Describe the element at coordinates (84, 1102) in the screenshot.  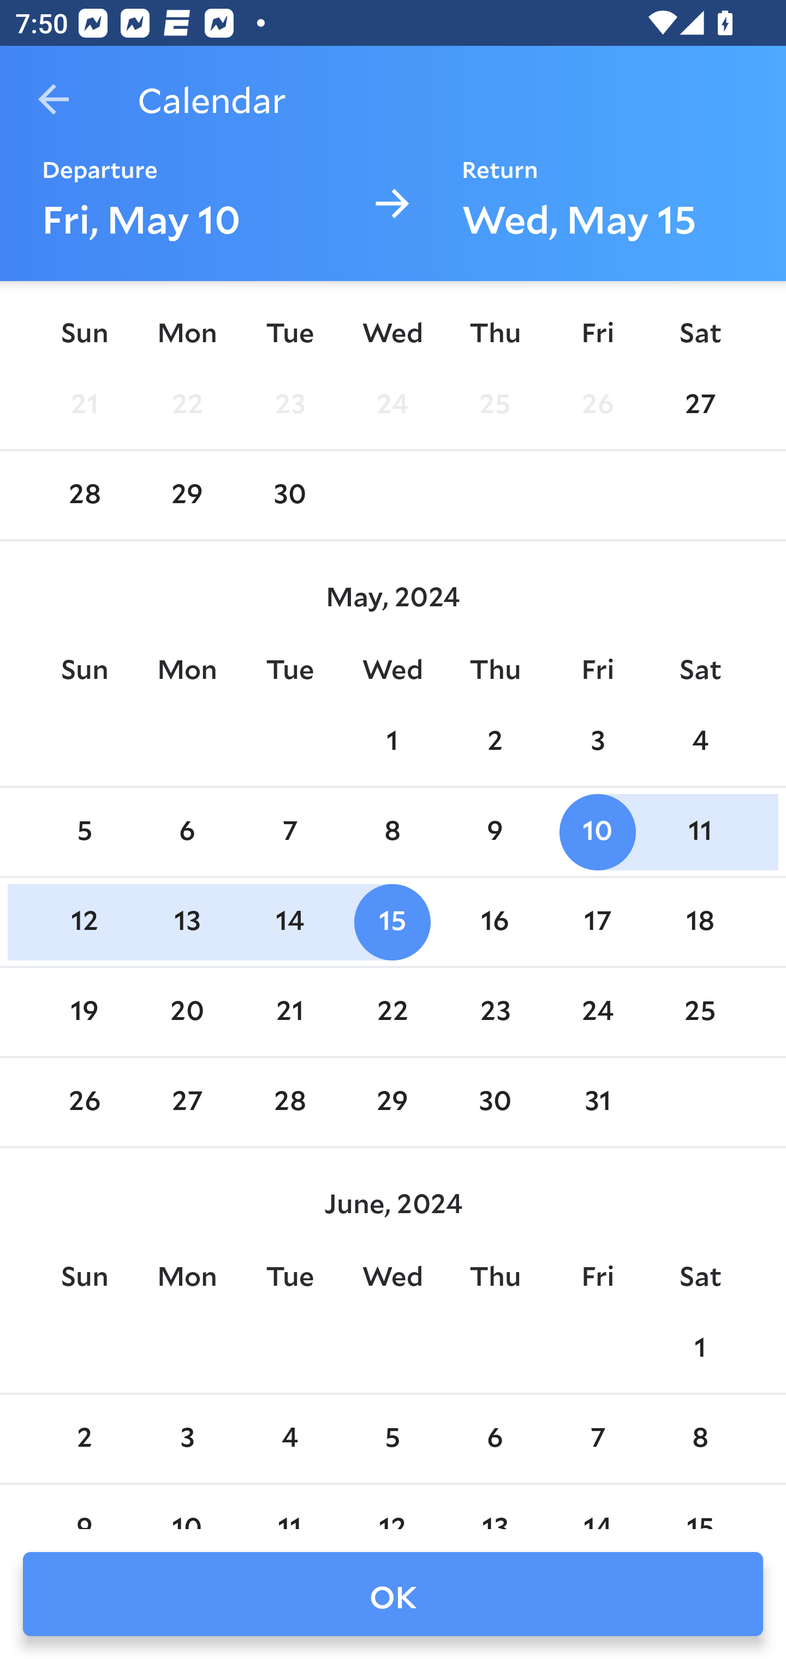
I see `26` at that location.